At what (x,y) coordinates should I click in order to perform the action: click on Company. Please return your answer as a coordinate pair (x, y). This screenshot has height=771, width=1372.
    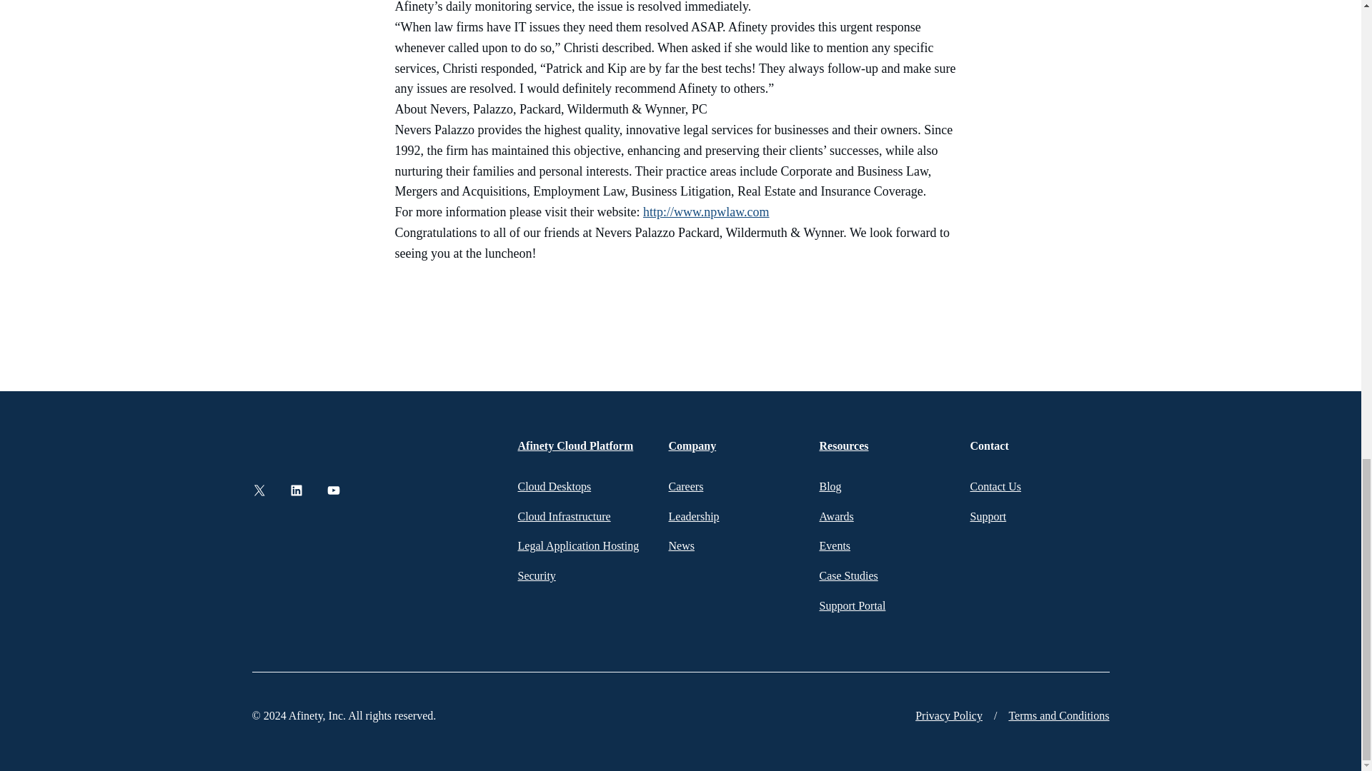
    Looking at the image, I should click on (692, 445).